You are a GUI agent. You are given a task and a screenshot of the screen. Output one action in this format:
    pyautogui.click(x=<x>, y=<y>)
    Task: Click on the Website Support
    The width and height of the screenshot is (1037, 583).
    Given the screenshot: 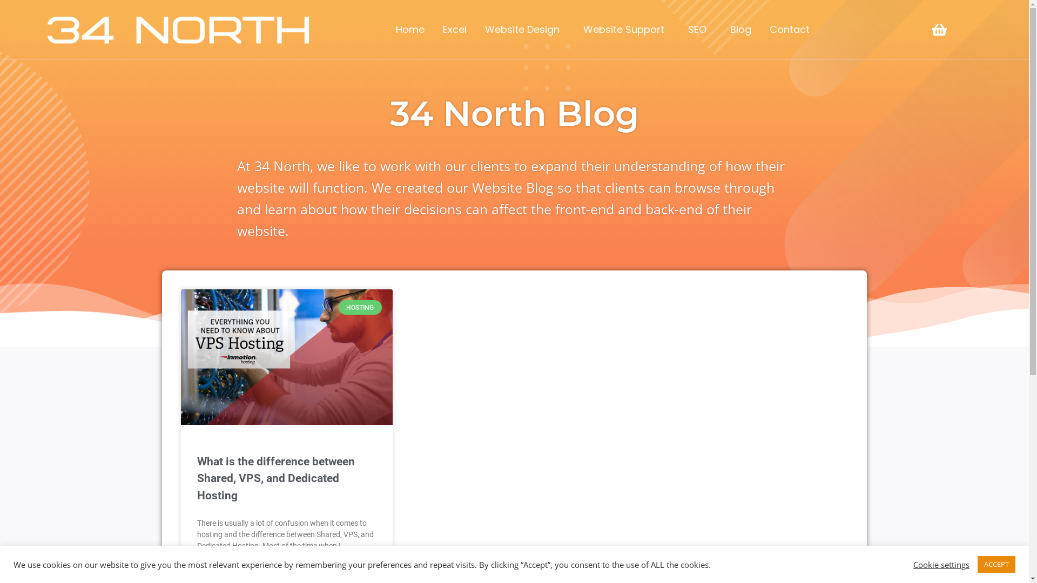 What is the action you would take?
    pyautogui.click(x=627, y=29)
    